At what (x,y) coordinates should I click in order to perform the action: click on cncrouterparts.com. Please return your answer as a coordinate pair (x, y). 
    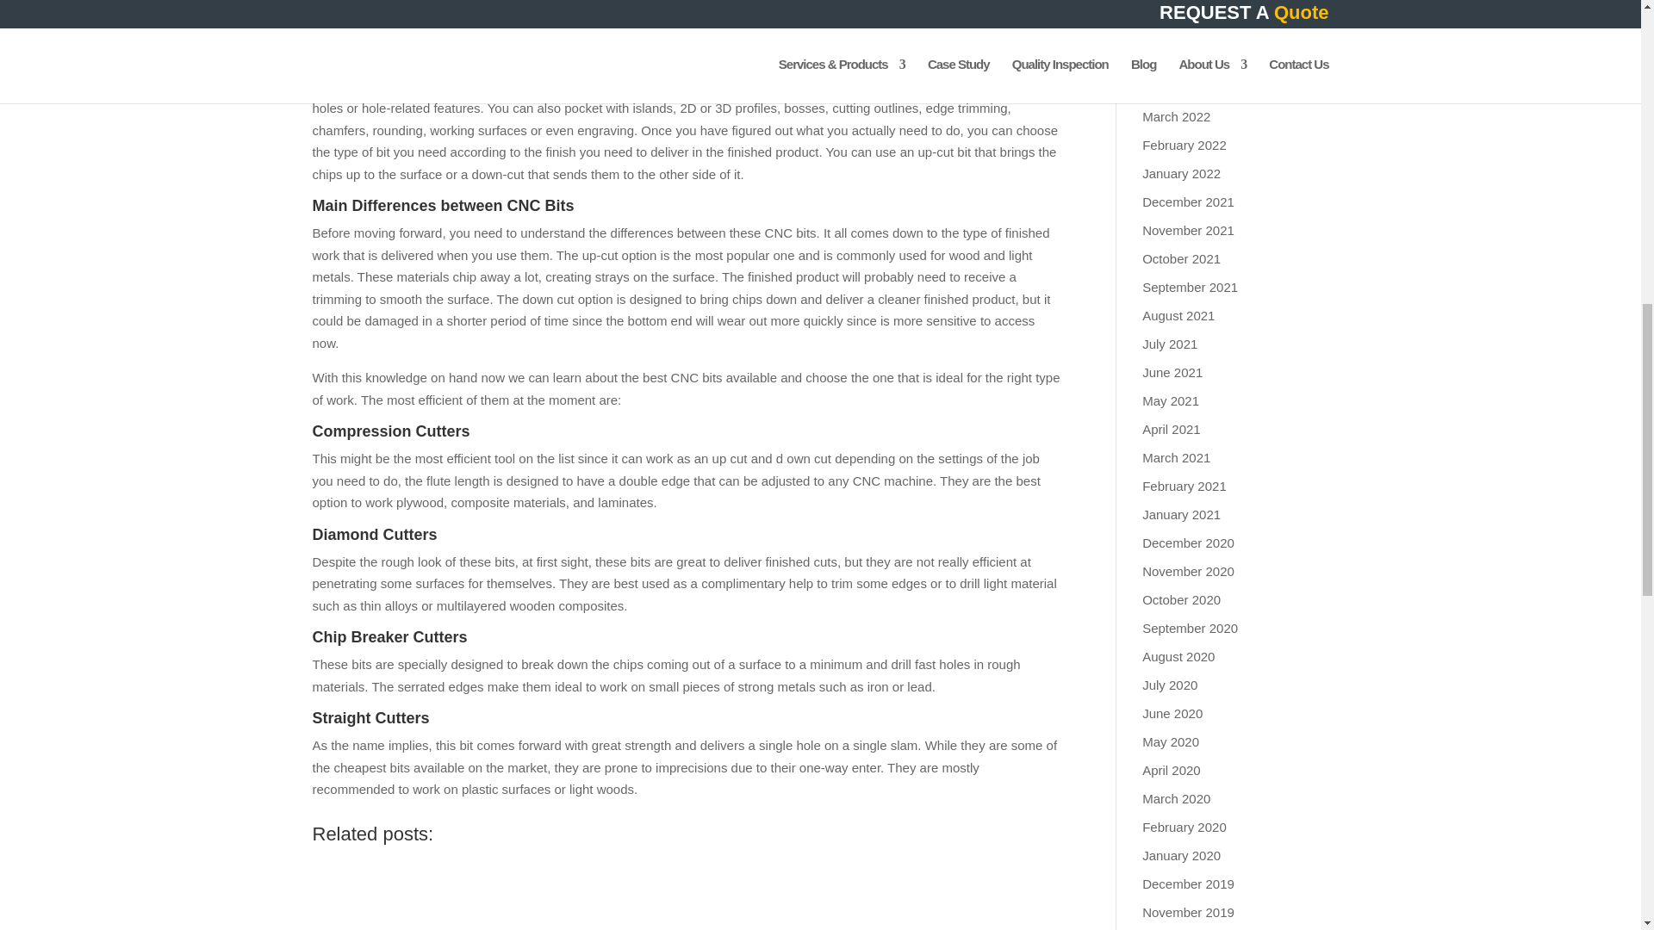
    Looking at the image, I should click on (759, 6).